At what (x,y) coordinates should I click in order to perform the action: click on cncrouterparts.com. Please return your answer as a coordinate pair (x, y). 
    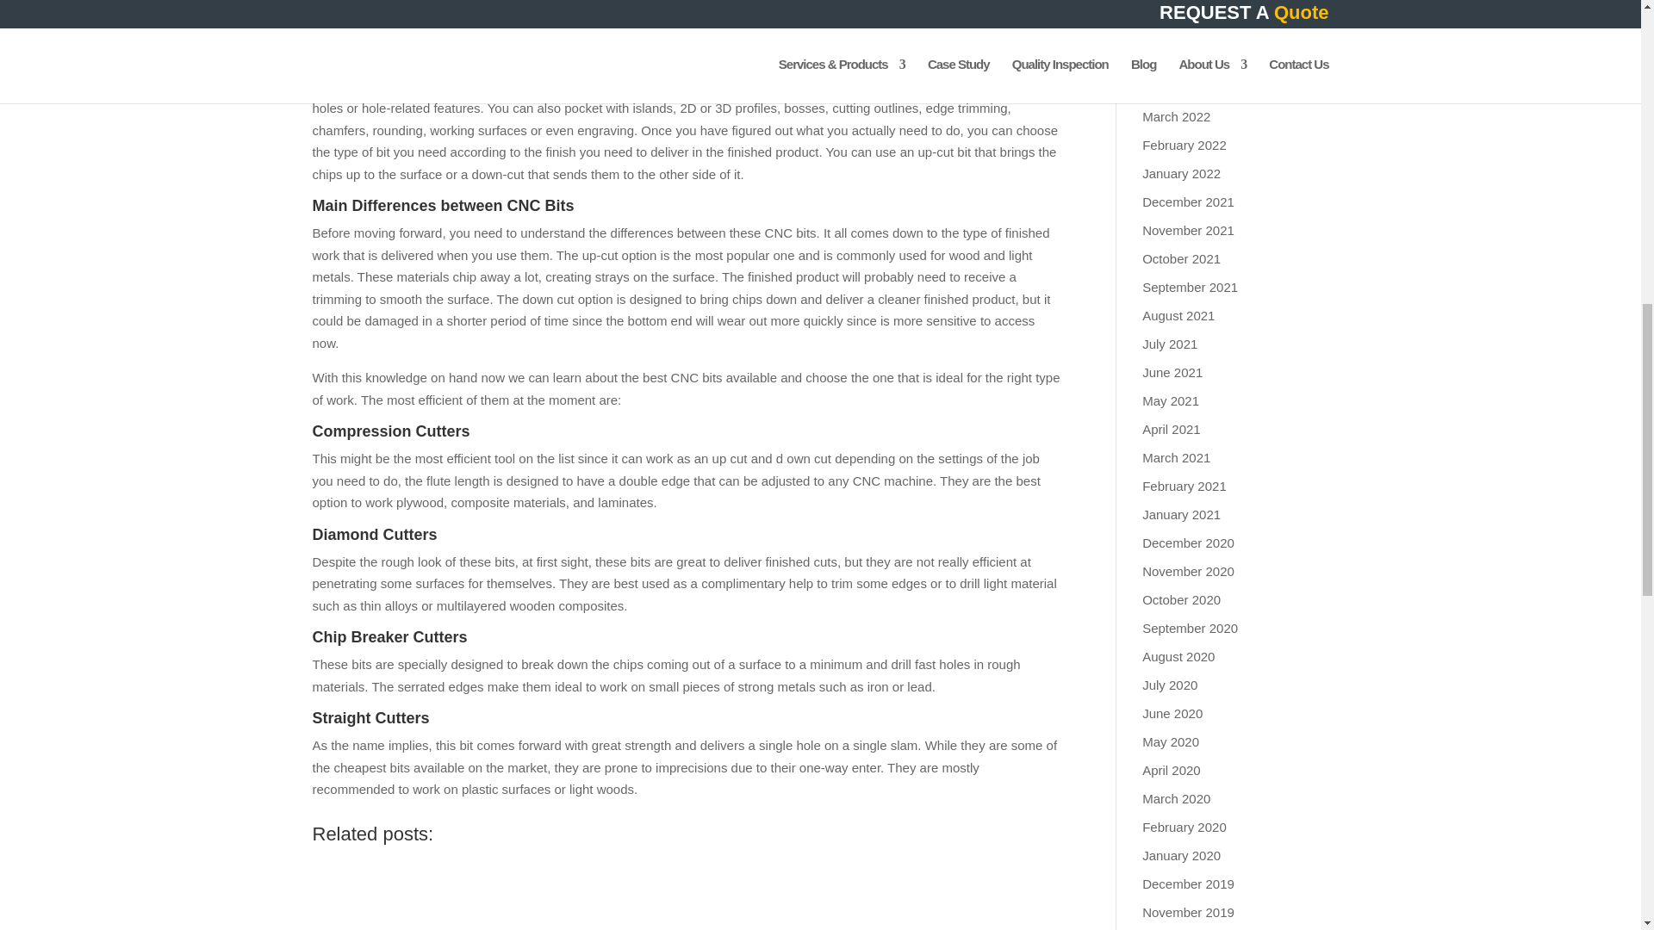
    Looking at the image, I should click on (759, 6).